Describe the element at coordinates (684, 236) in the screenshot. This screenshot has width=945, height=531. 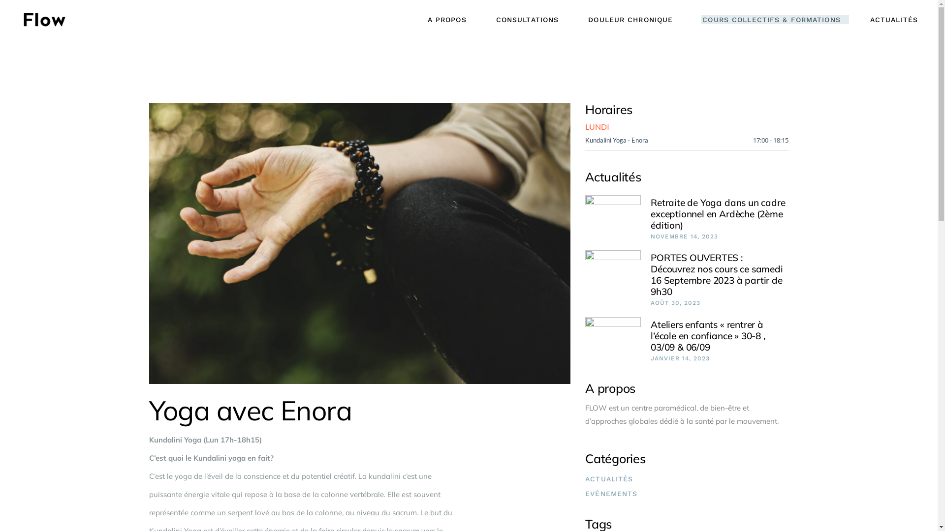
I see `NOVEMBRE 14, 2023` at that location.